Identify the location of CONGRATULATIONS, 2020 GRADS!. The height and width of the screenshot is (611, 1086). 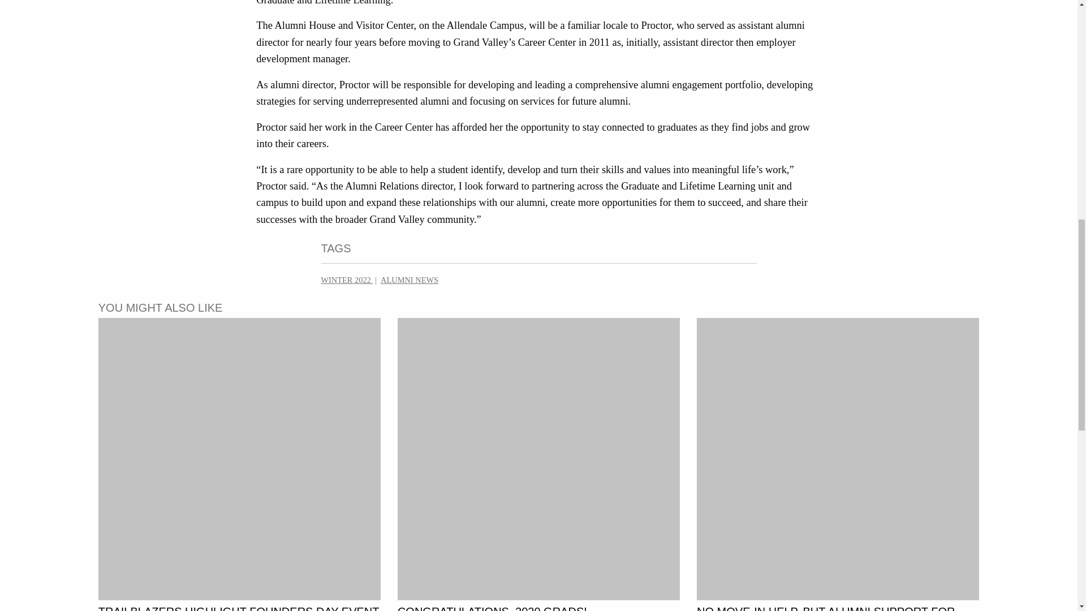
(492, 608).